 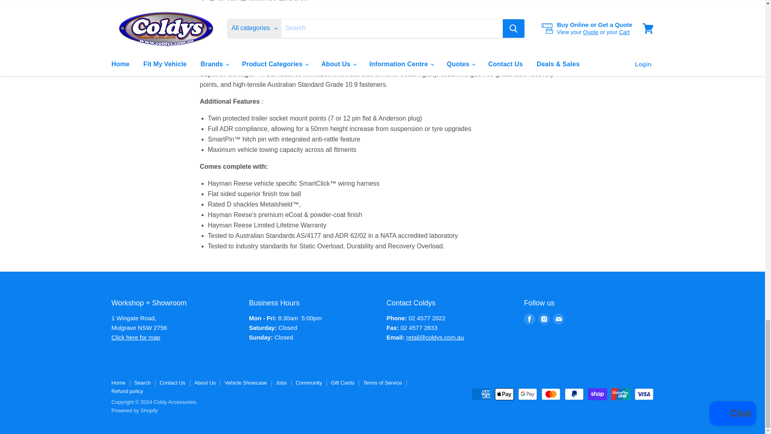 I want to click on Apple Pay, so click(x=504, y=394).